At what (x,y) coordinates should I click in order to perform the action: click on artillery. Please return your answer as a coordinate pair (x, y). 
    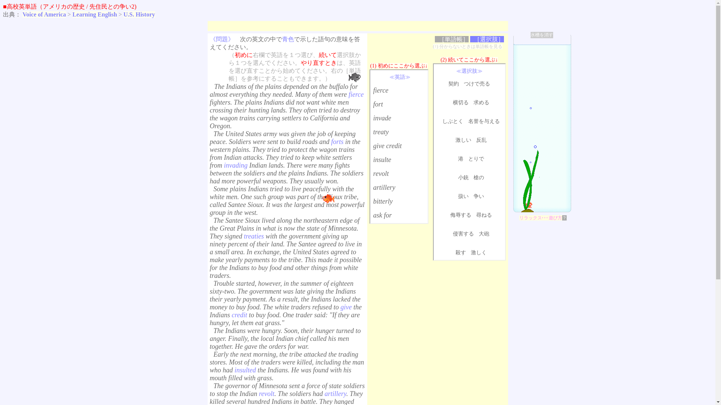
    Looking at the image, I should click on (384, 187).